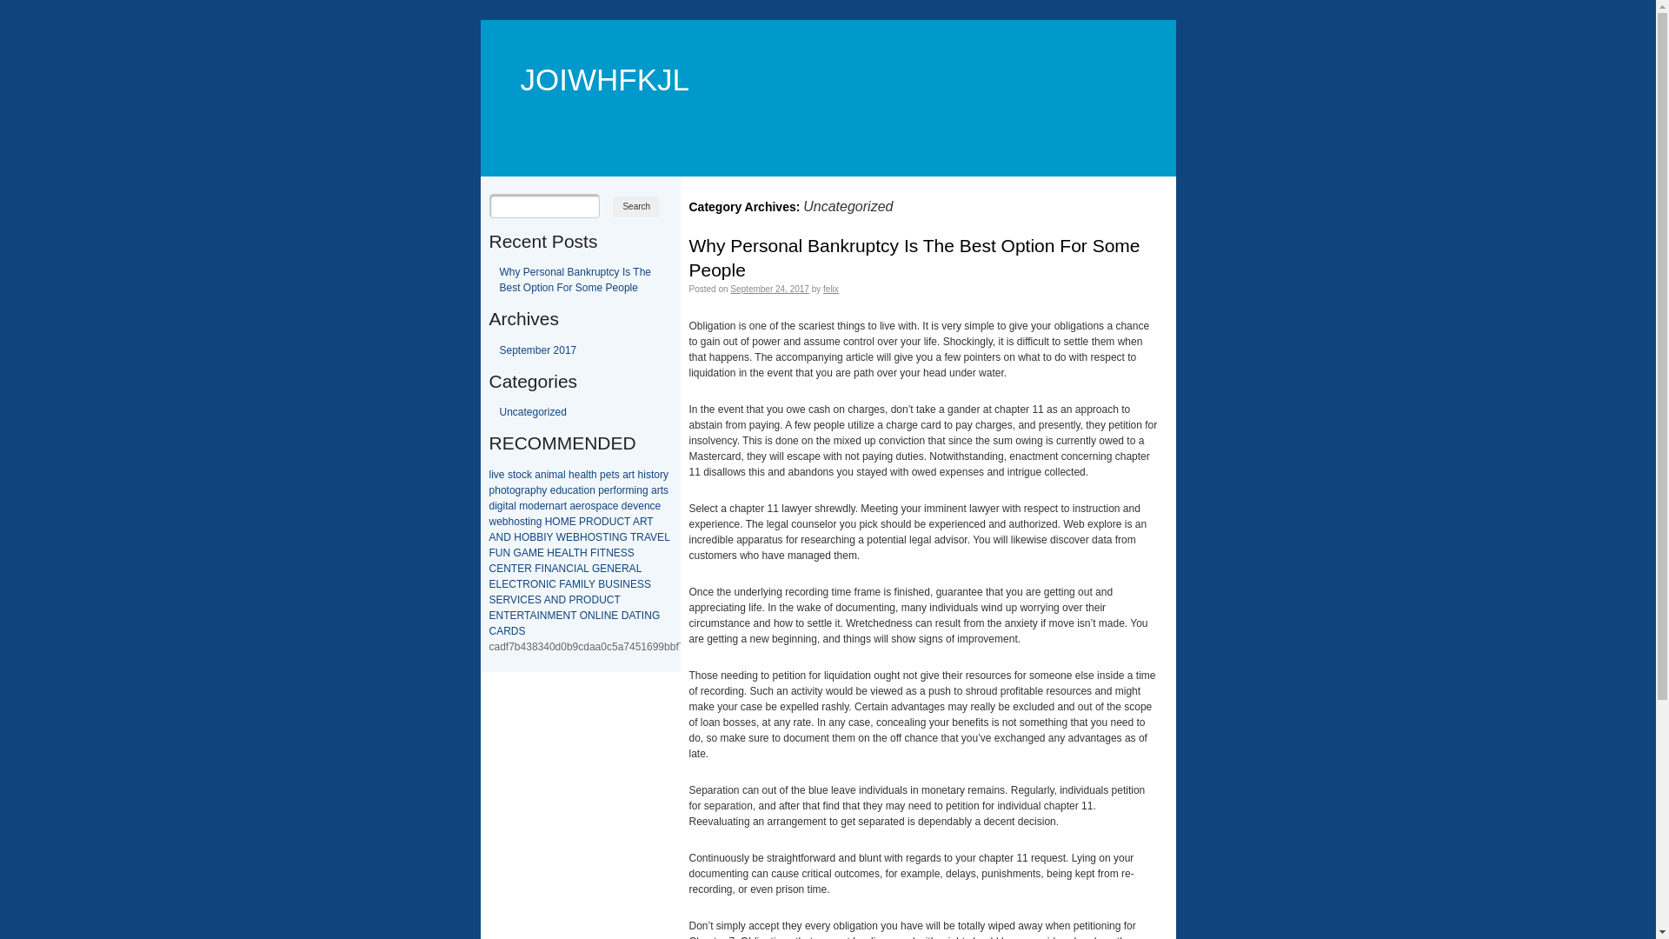 The image size is (1669, 939). What do you see at coordinates (553, 490) in the screenshot?
I see `e` at bounding box center [553, 490].